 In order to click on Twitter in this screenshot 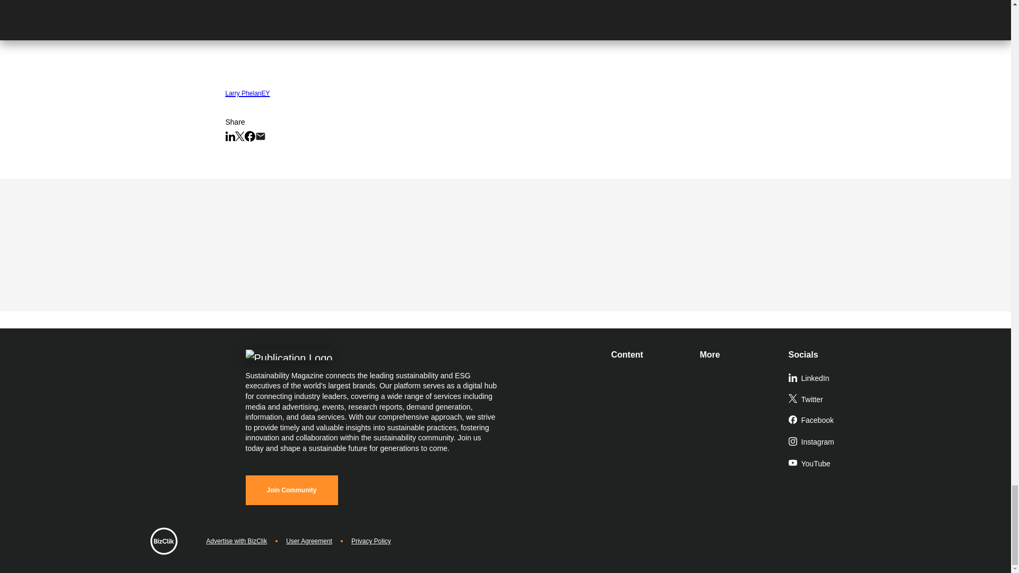, I will do `click(828, 400)`.